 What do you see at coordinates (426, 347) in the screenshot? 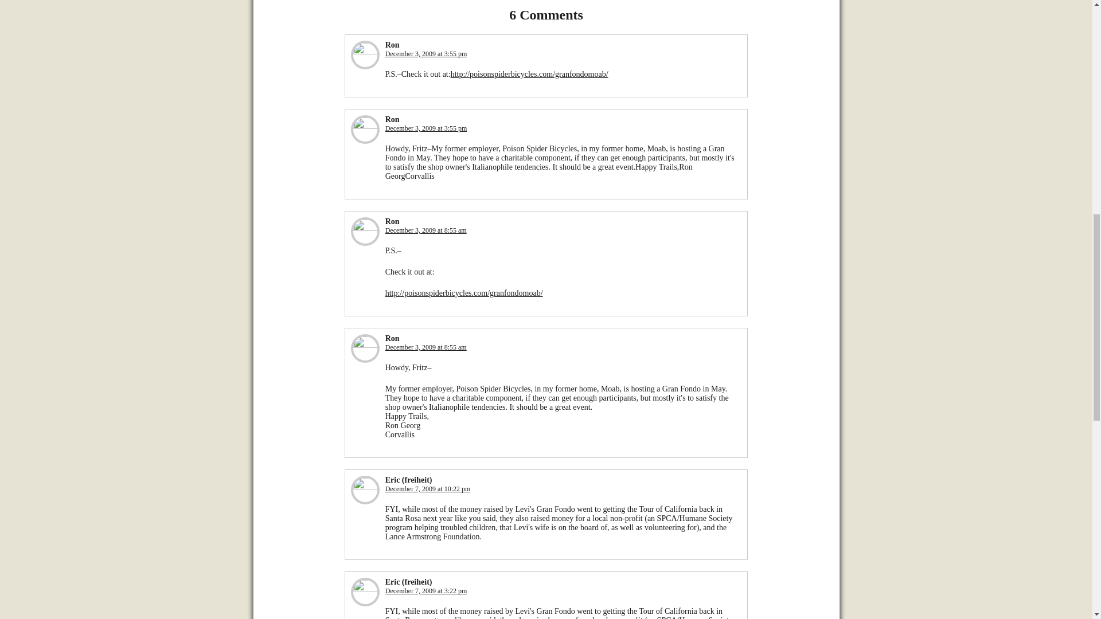
I see `December 3, 2009 at 8:55 am` at bounding box center [426, 347].